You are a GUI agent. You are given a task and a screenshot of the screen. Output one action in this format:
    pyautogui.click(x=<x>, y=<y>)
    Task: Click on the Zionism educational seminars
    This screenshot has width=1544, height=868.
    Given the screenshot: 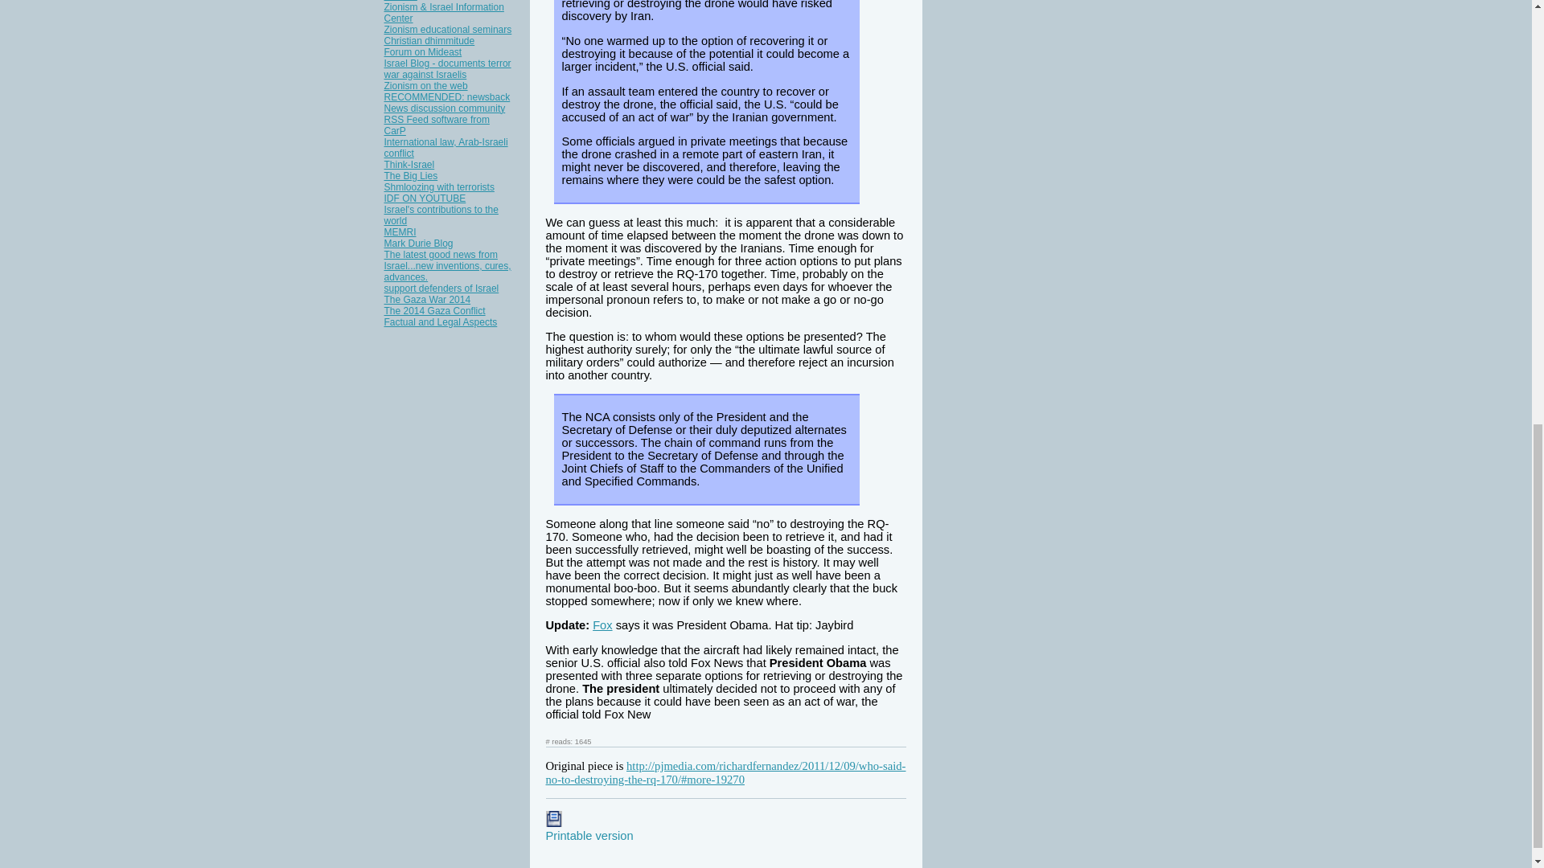 What is the action you would take?
    pyautogui.click(x=449, y=30)
    